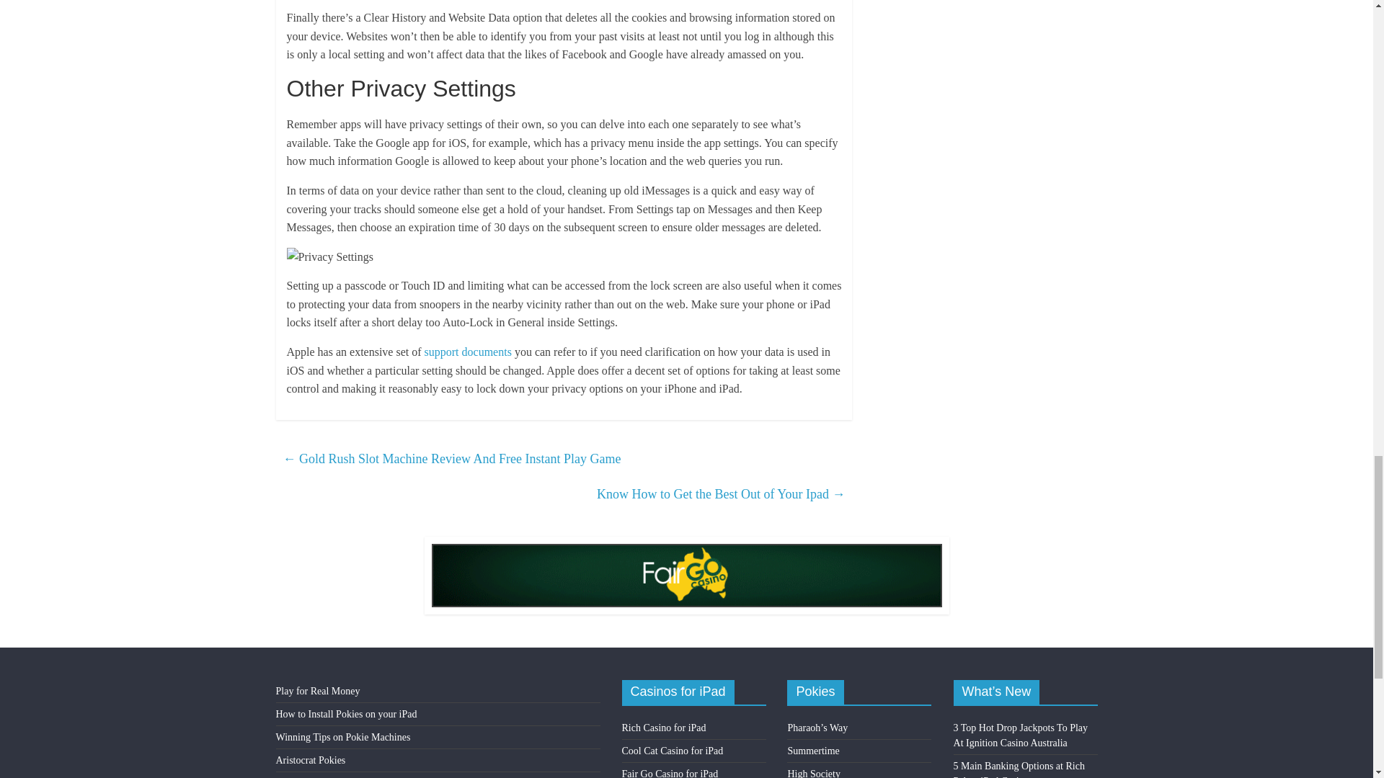 The height and width of the screenshot is (778, 1384). Describe the element at coordinates (673, 751) in the screenshot. I see `Cool Cat Casino for iPad` at that location.